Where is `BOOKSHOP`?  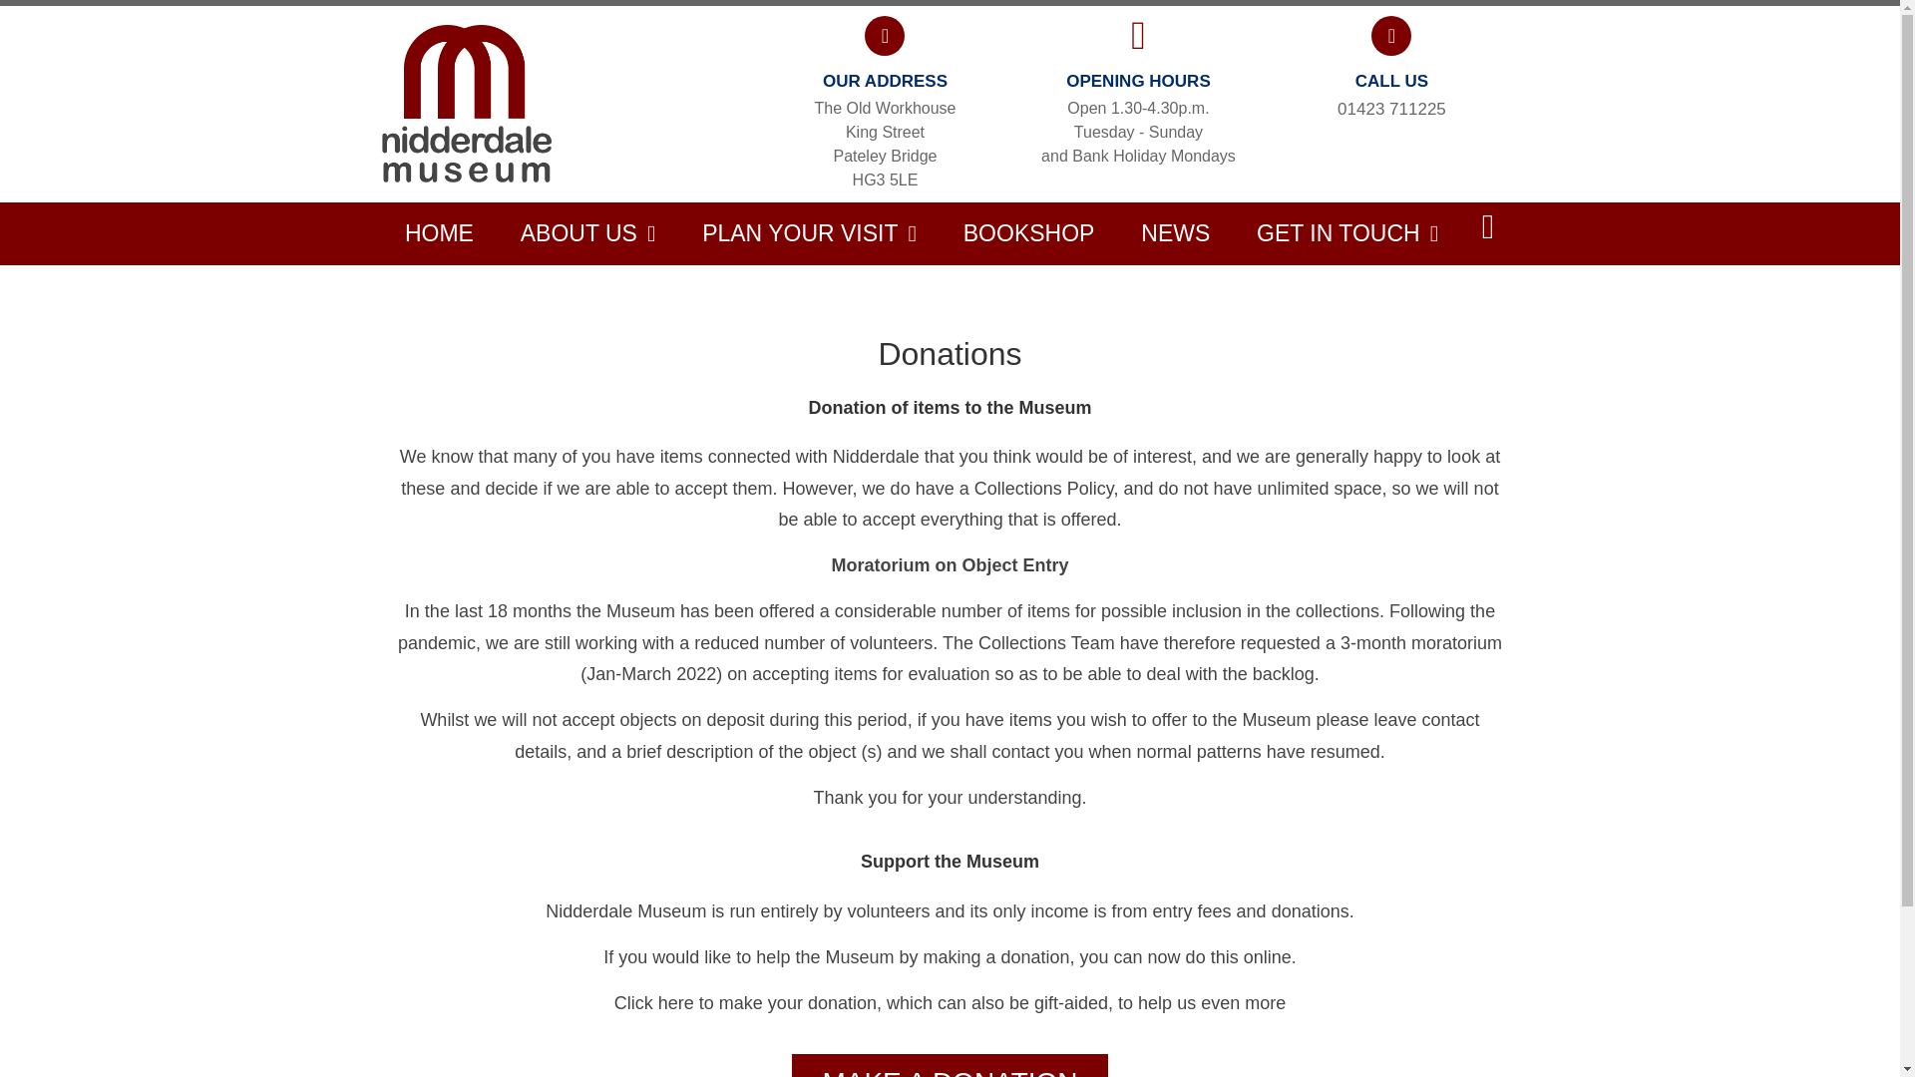
BOOKSHOP is located at coordinates (1027, 233).